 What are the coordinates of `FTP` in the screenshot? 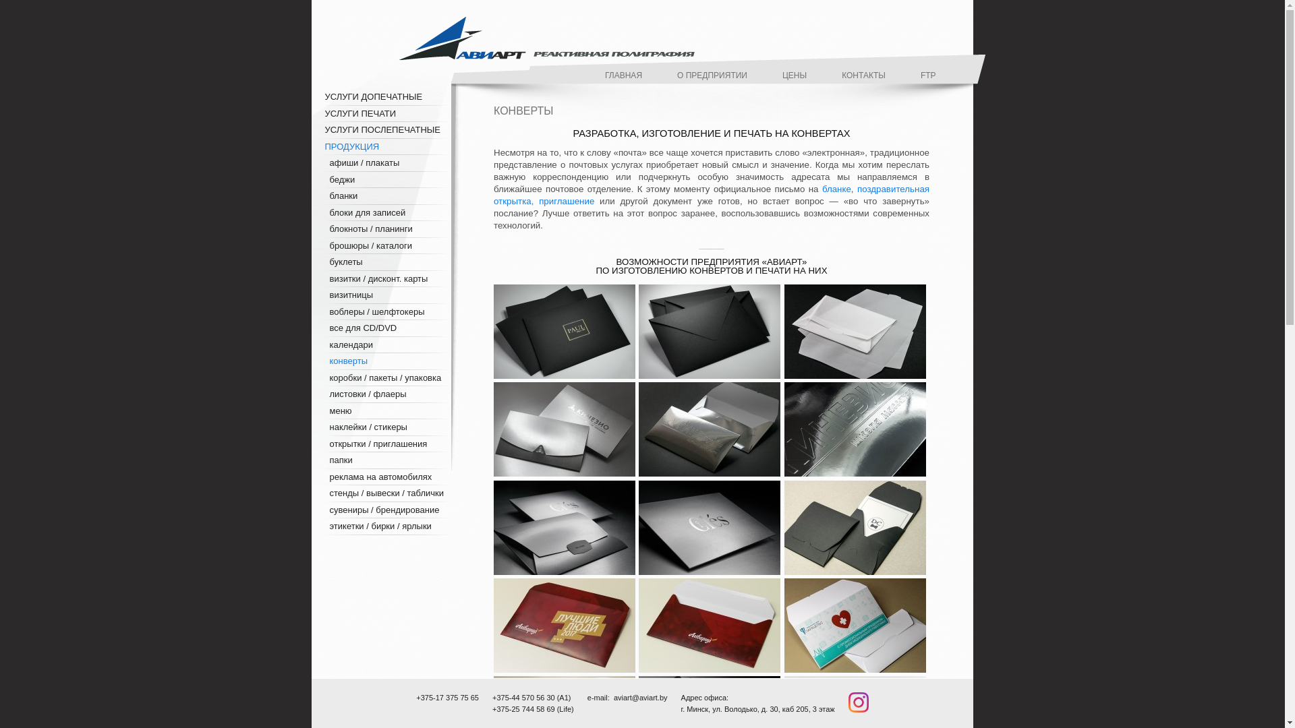 It's located at (928, 73).